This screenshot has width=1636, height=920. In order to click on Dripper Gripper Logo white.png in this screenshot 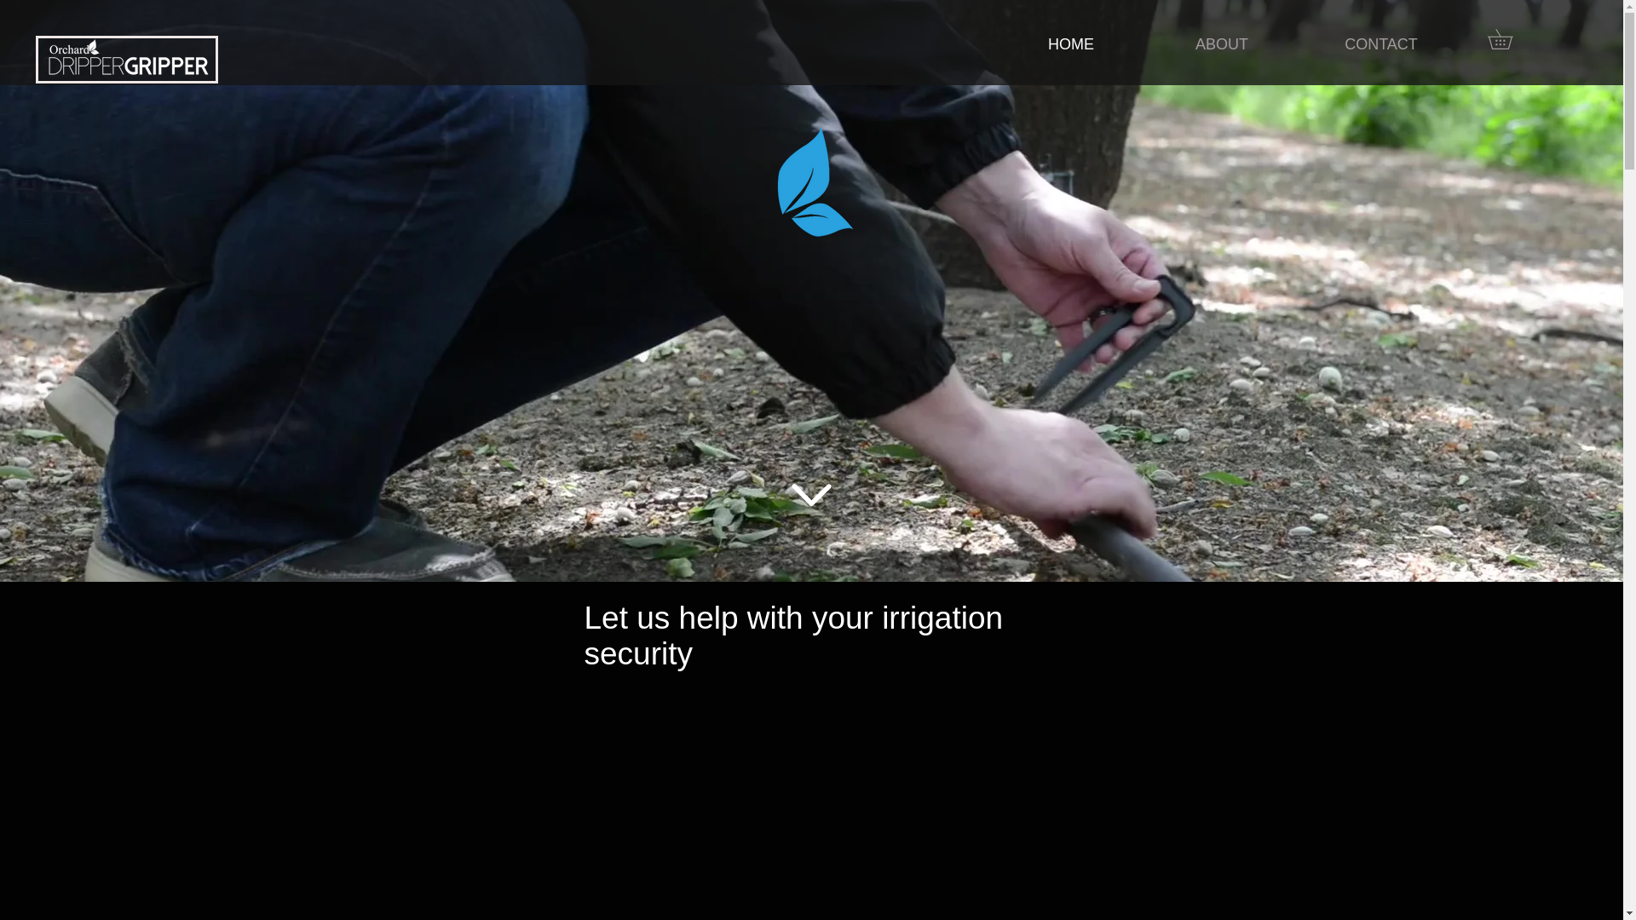, I will do `click(128, 58)`.